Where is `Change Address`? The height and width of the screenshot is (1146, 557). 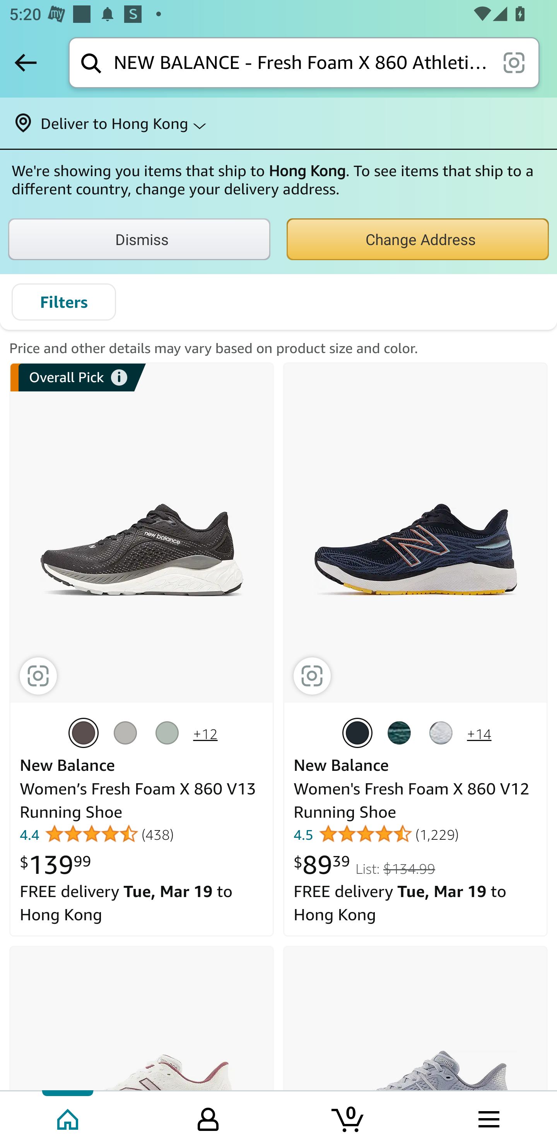 Change Address is located at coordinates (418, 239).